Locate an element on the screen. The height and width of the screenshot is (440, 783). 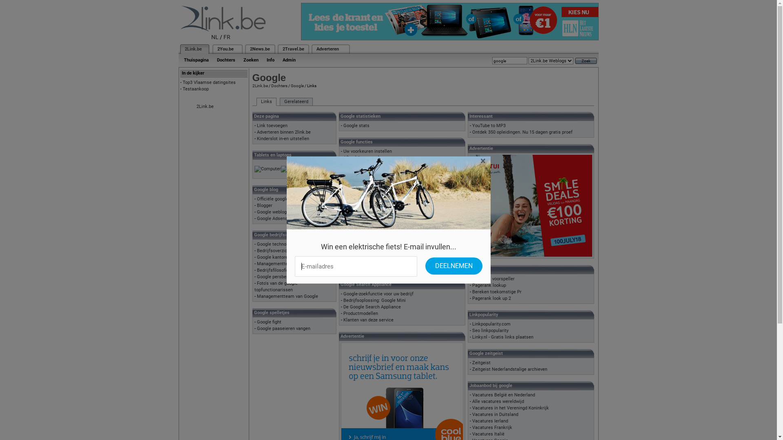
Zoeken met twee woorden is located at coordinates (370, 235).